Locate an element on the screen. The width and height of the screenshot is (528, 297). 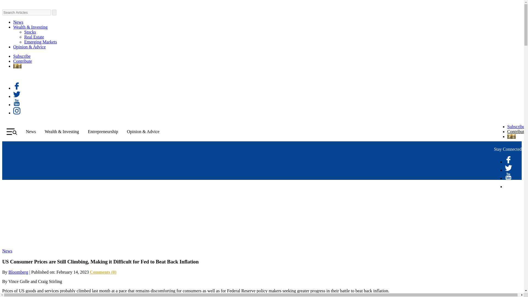
Earn is located at coordinates (17, 66).